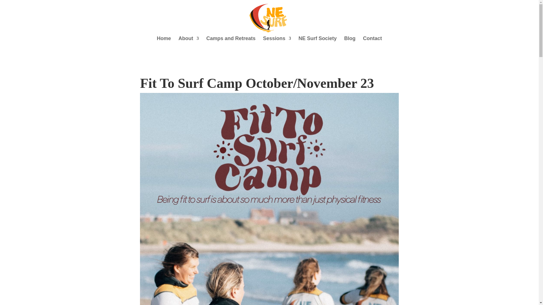 This screenshot has height=305, width=543. I want to click on NE Surf Society, so click(317, 42).